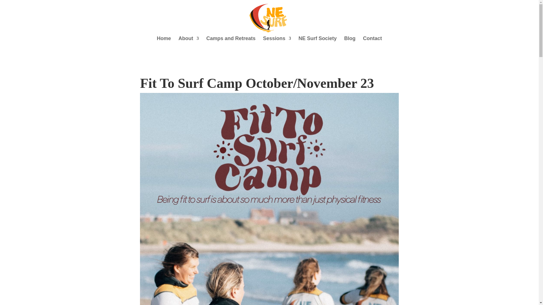 This screenshot has height=305, width=543. I want to click on NE Surf Society, so click(317, 42).